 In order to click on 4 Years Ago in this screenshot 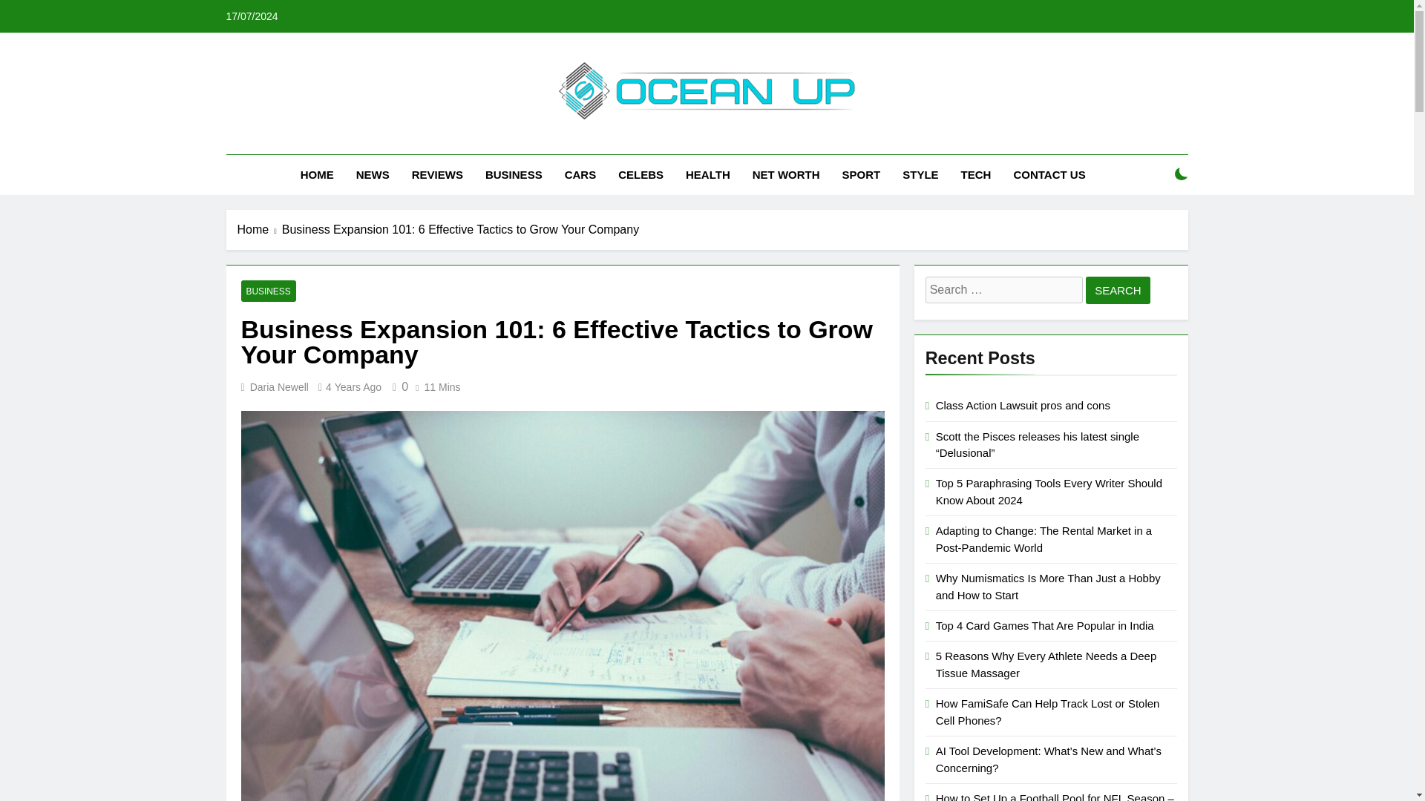, I will do `click(353, 387)`.